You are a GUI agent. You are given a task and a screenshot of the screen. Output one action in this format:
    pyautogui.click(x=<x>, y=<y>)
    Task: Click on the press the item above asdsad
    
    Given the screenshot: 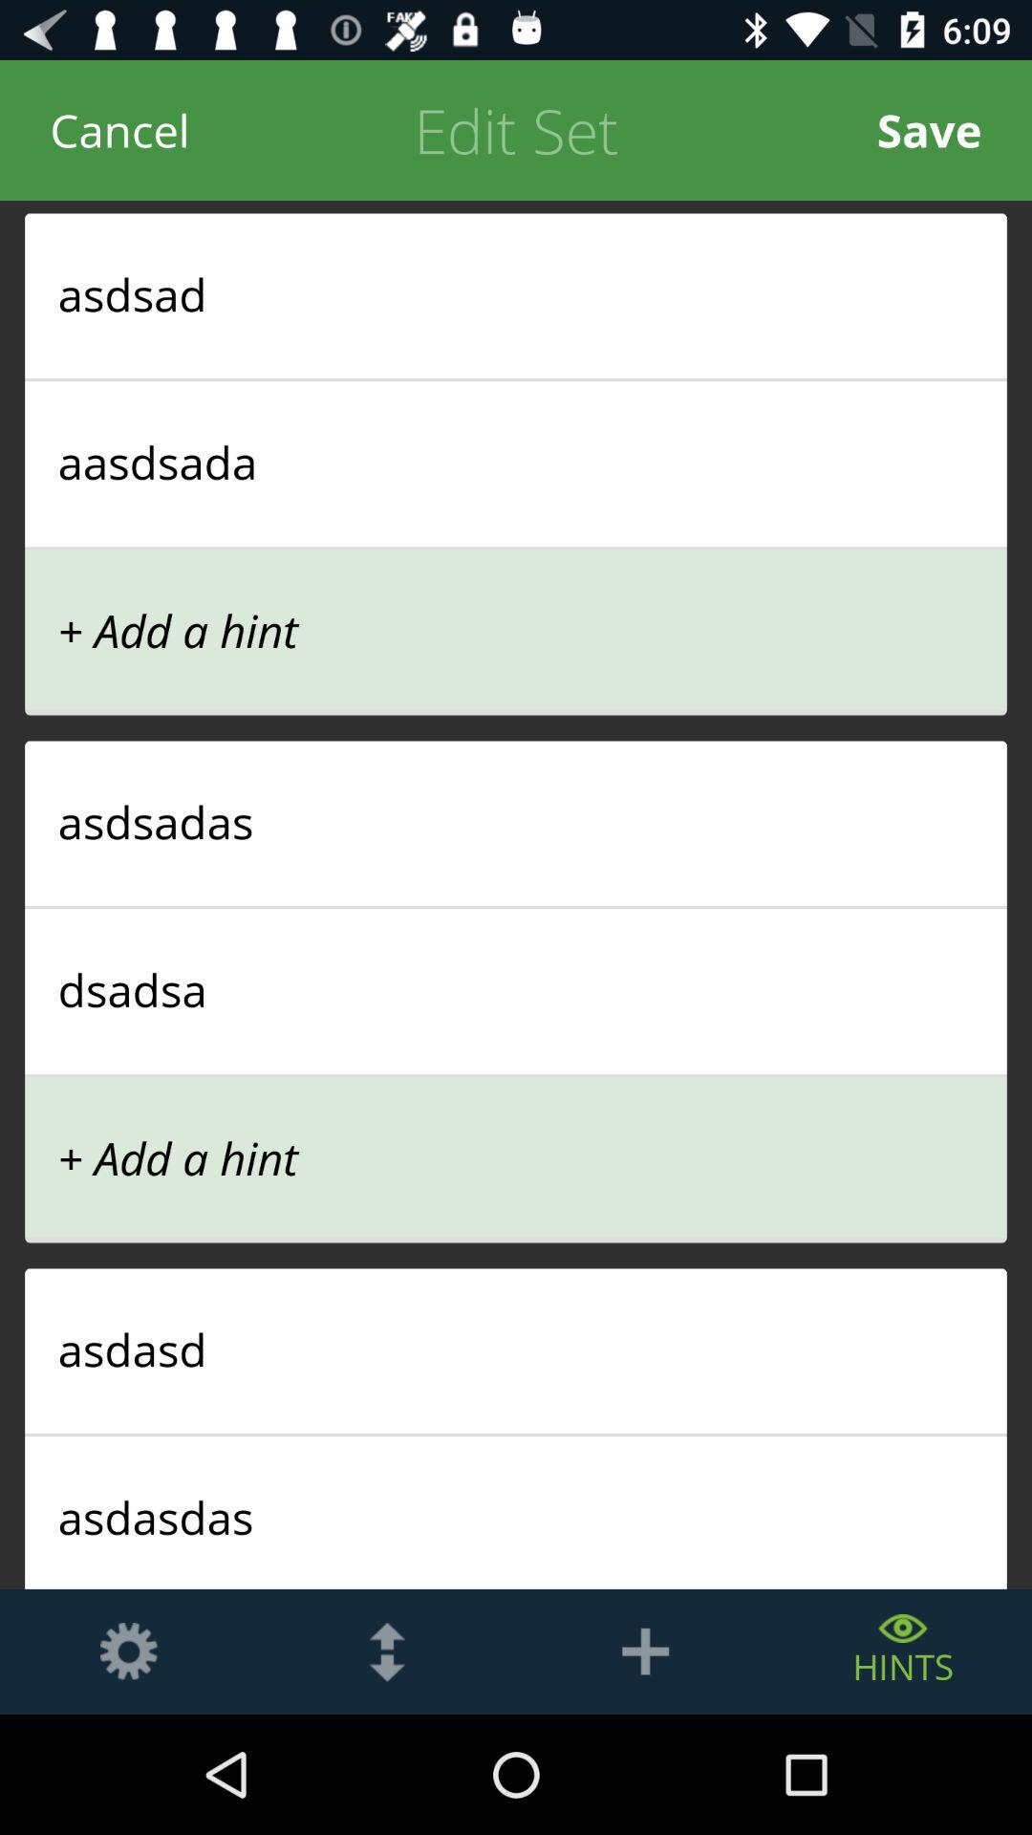 What is the action you would take?
    pyautogui.click(x=929, y=130)
    